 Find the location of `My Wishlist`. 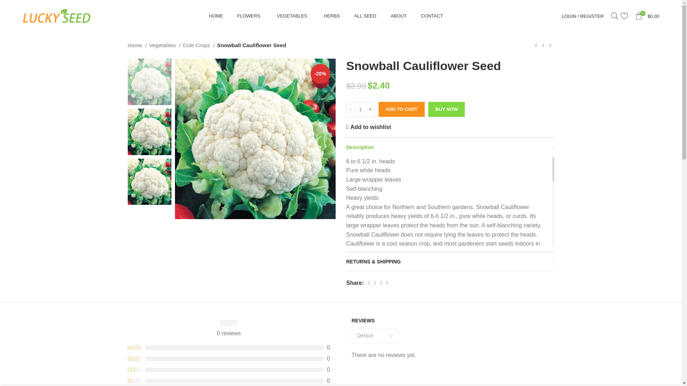

My Wishlist is located at coordinates (624, 16).